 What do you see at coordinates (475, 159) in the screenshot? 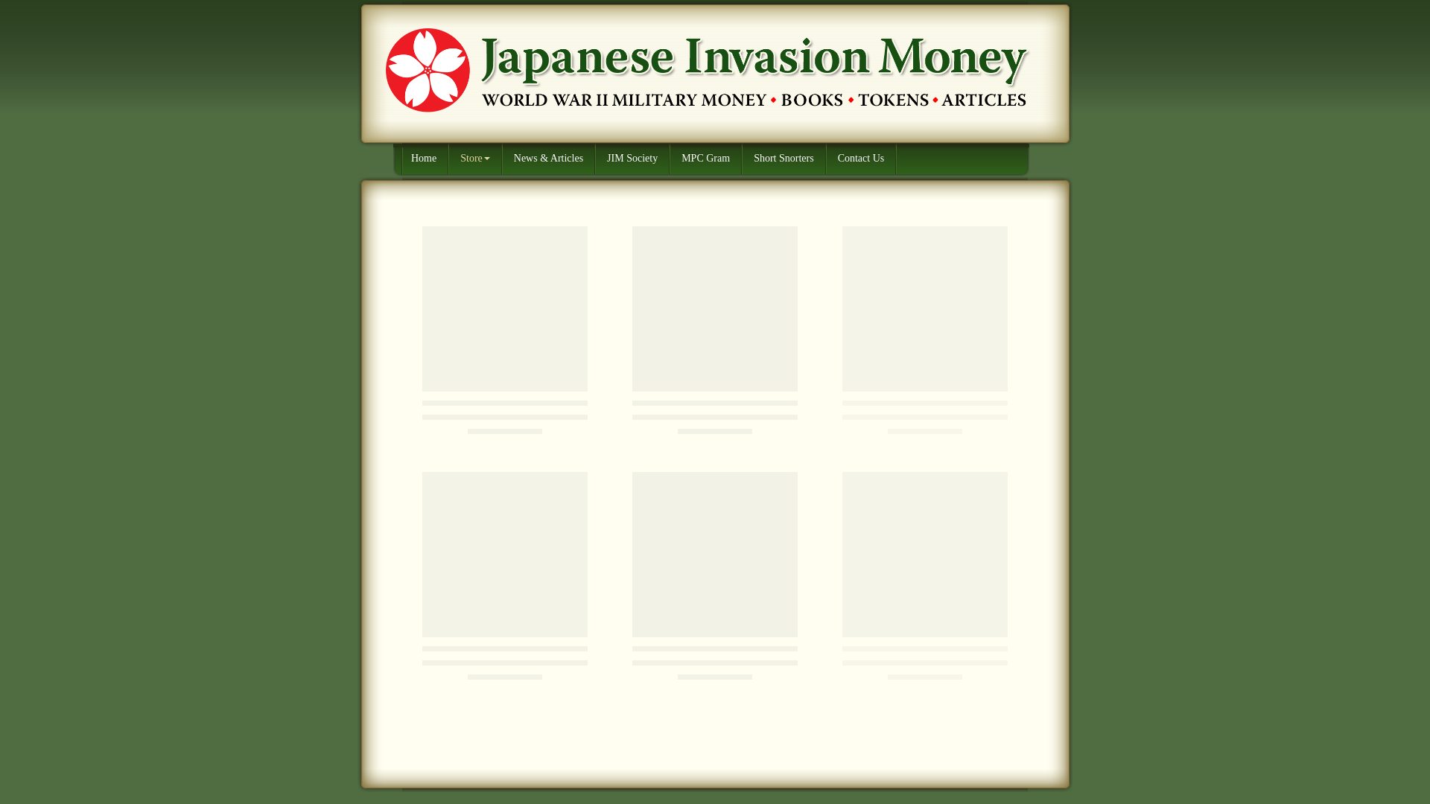
I see `Store` at bounding box center [475, 159].